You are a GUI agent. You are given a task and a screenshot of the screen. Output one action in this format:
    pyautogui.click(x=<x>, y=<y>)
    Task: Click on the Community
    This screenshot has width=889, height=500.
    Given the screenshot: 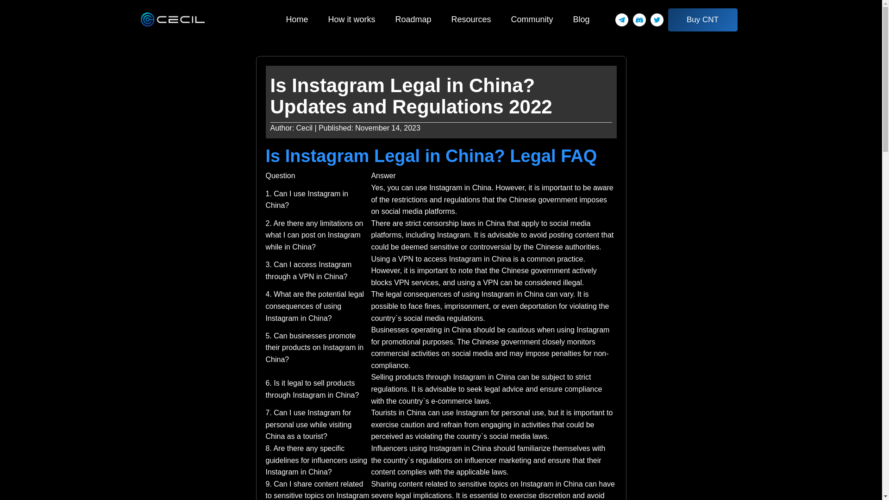 What is the action you would take?
    pyautogui.click(x=532, y=19)
    